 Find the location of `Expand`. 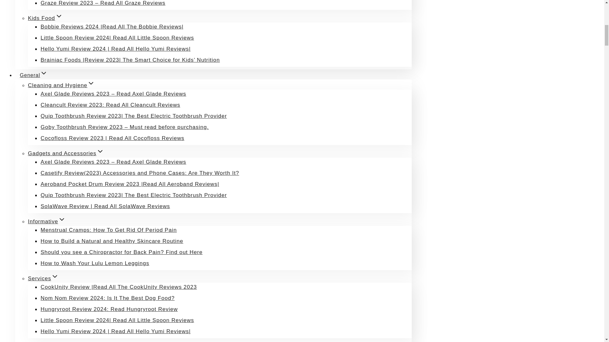

Expand is located at coordinates (44, 73).